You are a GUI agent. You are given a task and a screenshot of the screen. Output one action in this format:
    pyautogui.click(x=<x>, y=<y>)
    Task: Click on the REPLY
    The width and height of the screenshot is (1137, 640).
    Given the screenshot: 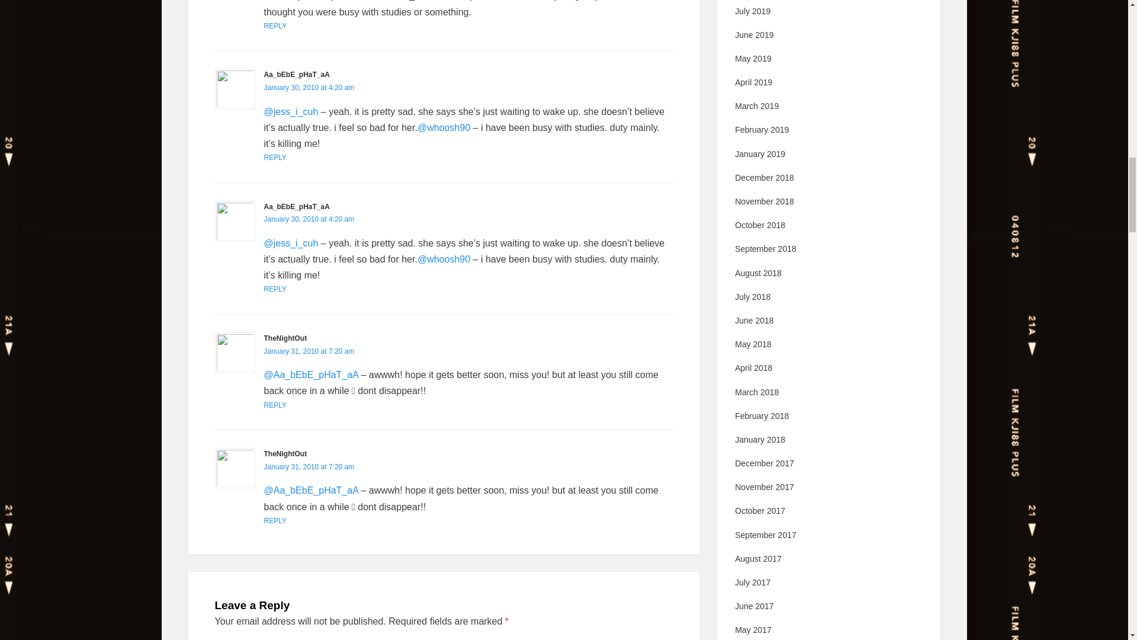 What is the action you would take?
    pyautogui.click(x=275, y=289)
    